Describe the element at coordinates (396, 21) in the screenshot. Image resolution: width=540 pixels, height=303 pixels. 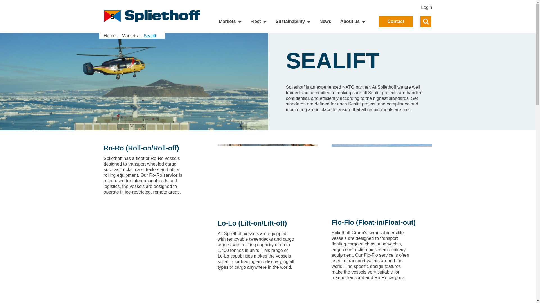
I see `Contact` at that location.